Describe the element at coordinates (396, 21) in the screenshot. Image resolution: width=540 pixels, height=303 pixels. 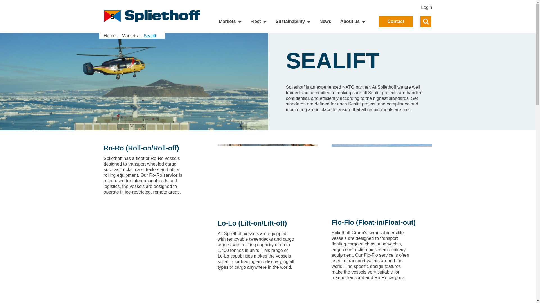
I see `Contact` at that location.